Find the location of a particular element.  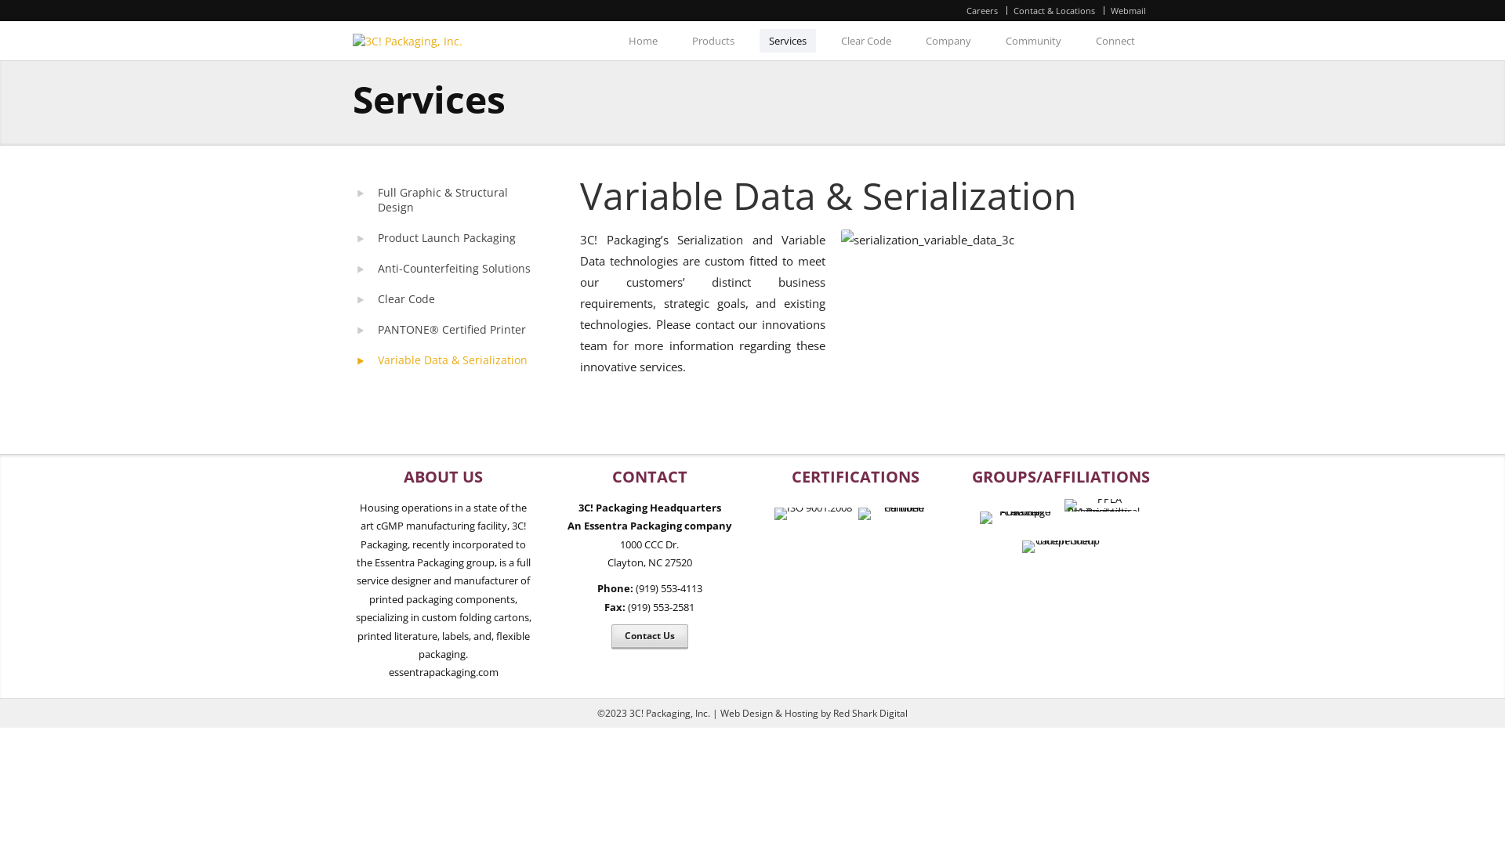

Home is located at coordinates (643, 41).